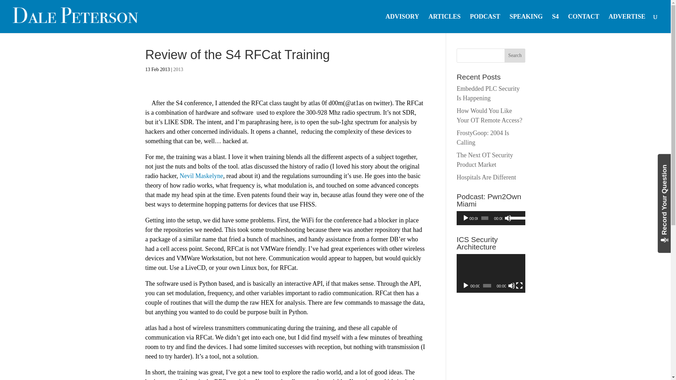 This screenshot has width=676, height=380. Describe the element at coordinates (485, 23) in the screenshot. I see `PODCAST` at that location.